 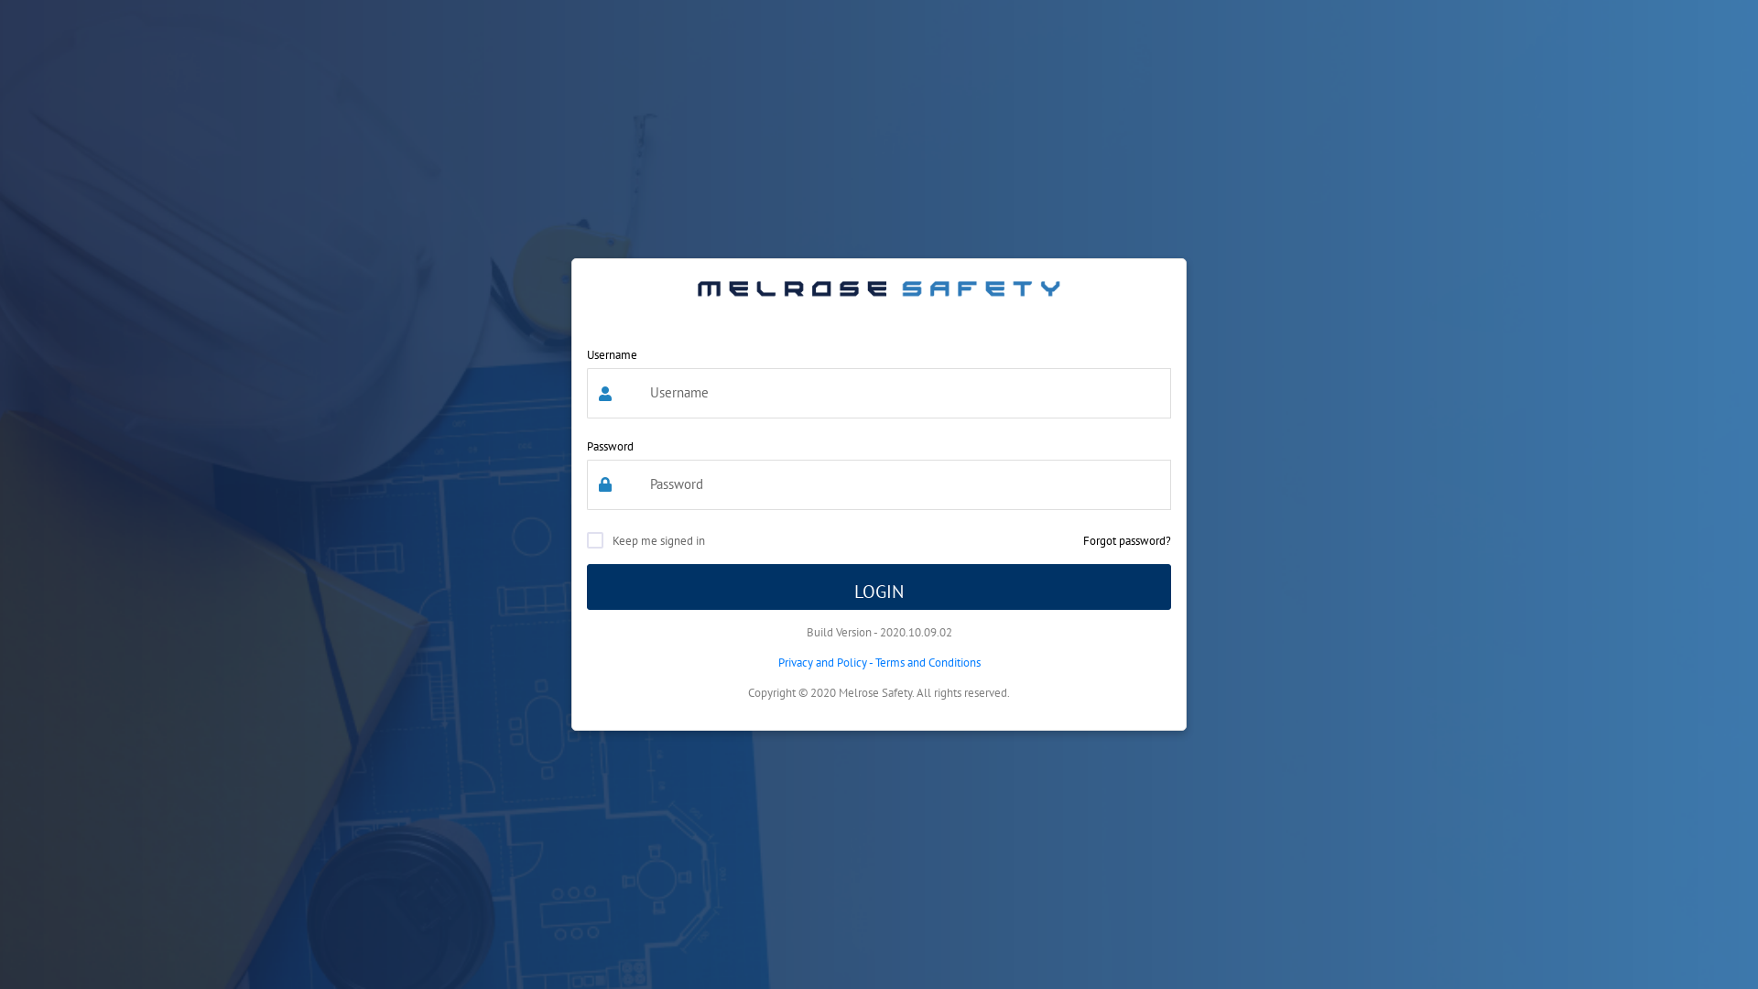 I want to click on LOGIN, so click(x=879, y=587).